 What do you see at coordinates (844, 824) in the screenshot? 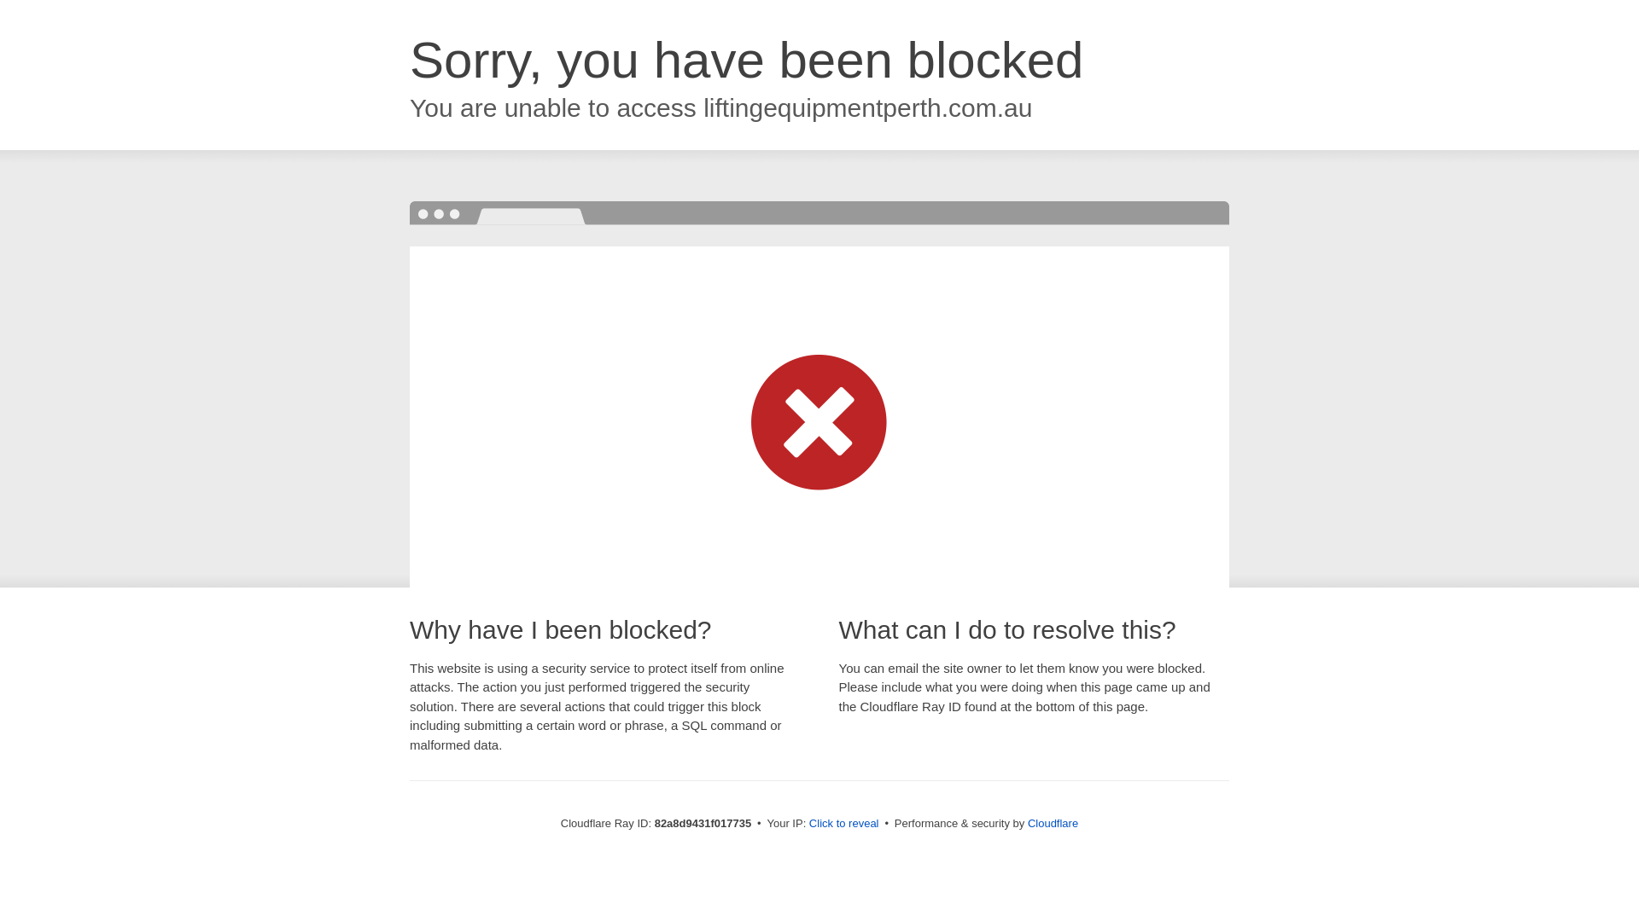
I see `Click to reveal` at bounding box center [844, 824].